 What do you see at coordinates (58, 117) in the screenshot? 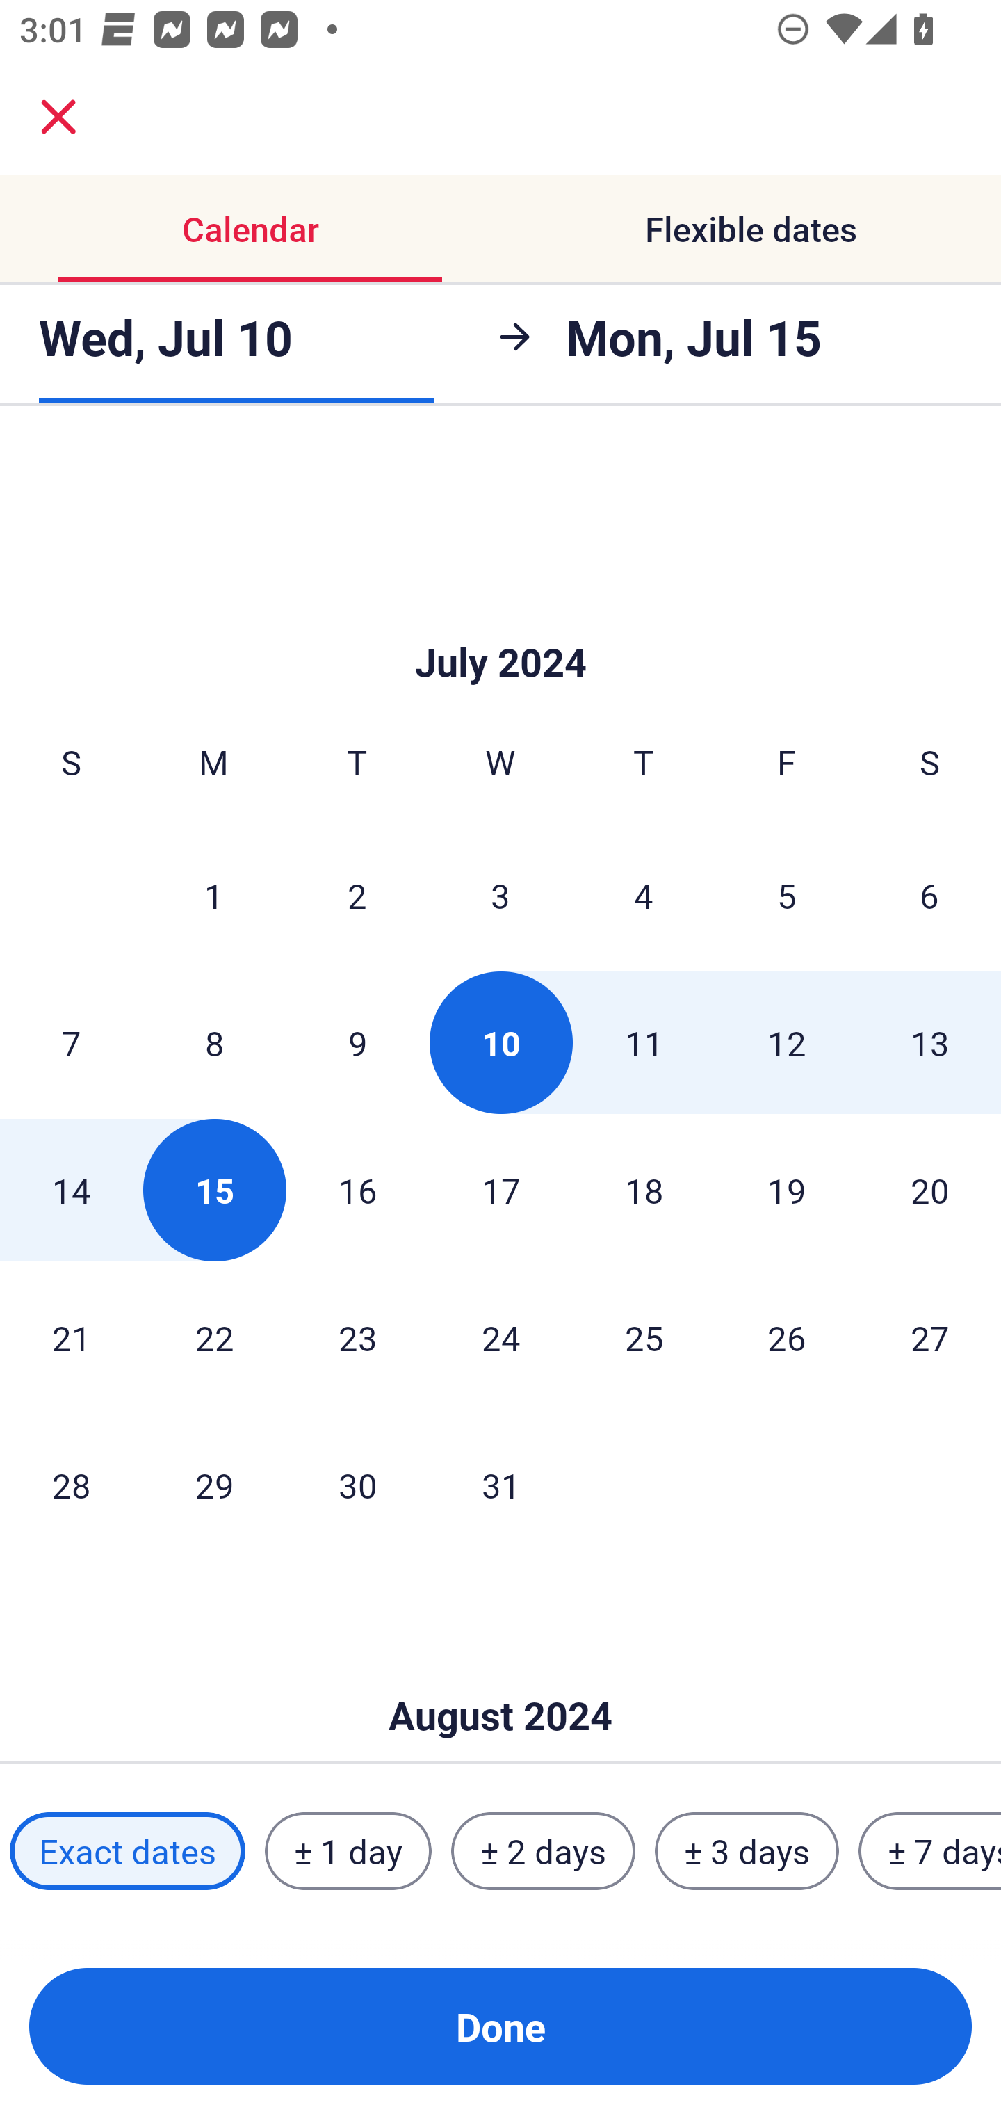
I see `close.` at bounding box center [58, 117].